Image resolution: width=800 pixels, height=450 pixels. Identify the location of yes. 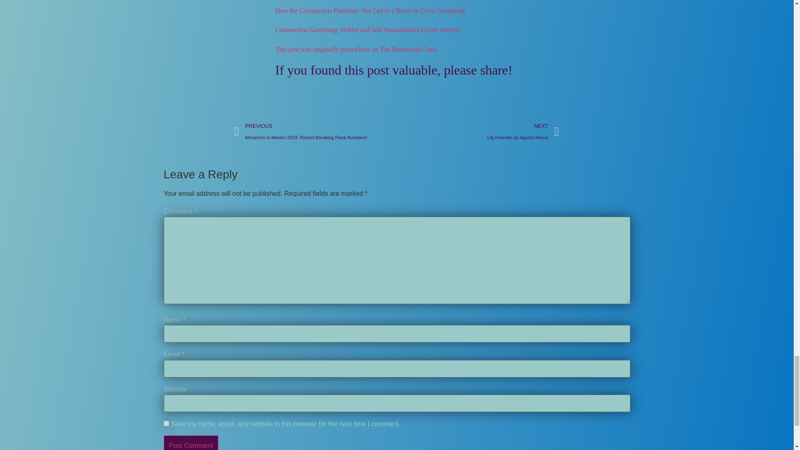
(166, 423).